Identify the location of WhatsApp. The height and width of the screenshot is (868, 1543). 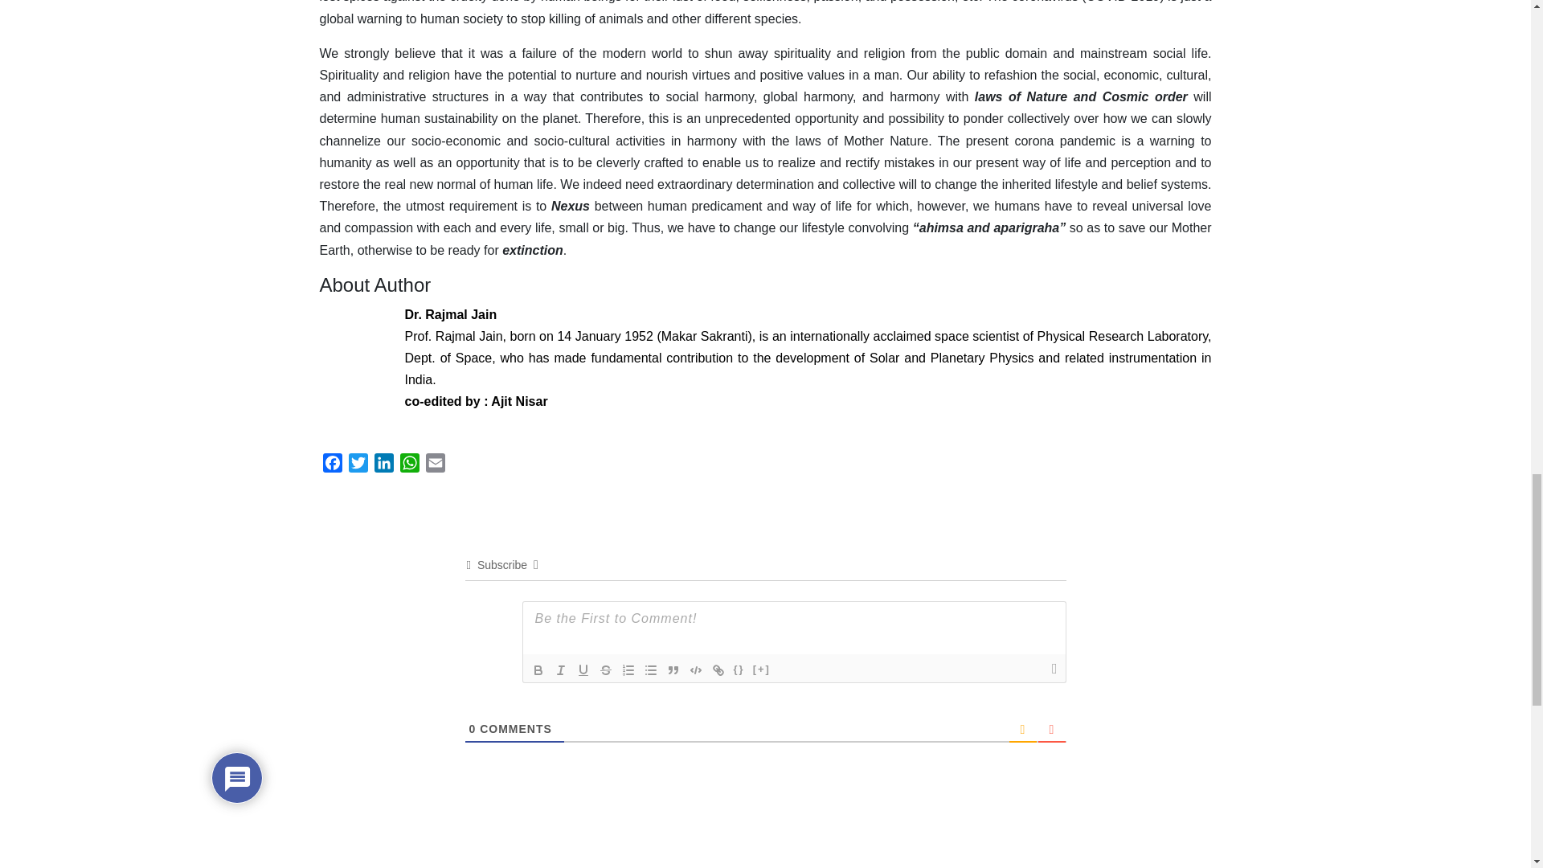
(410, 465).